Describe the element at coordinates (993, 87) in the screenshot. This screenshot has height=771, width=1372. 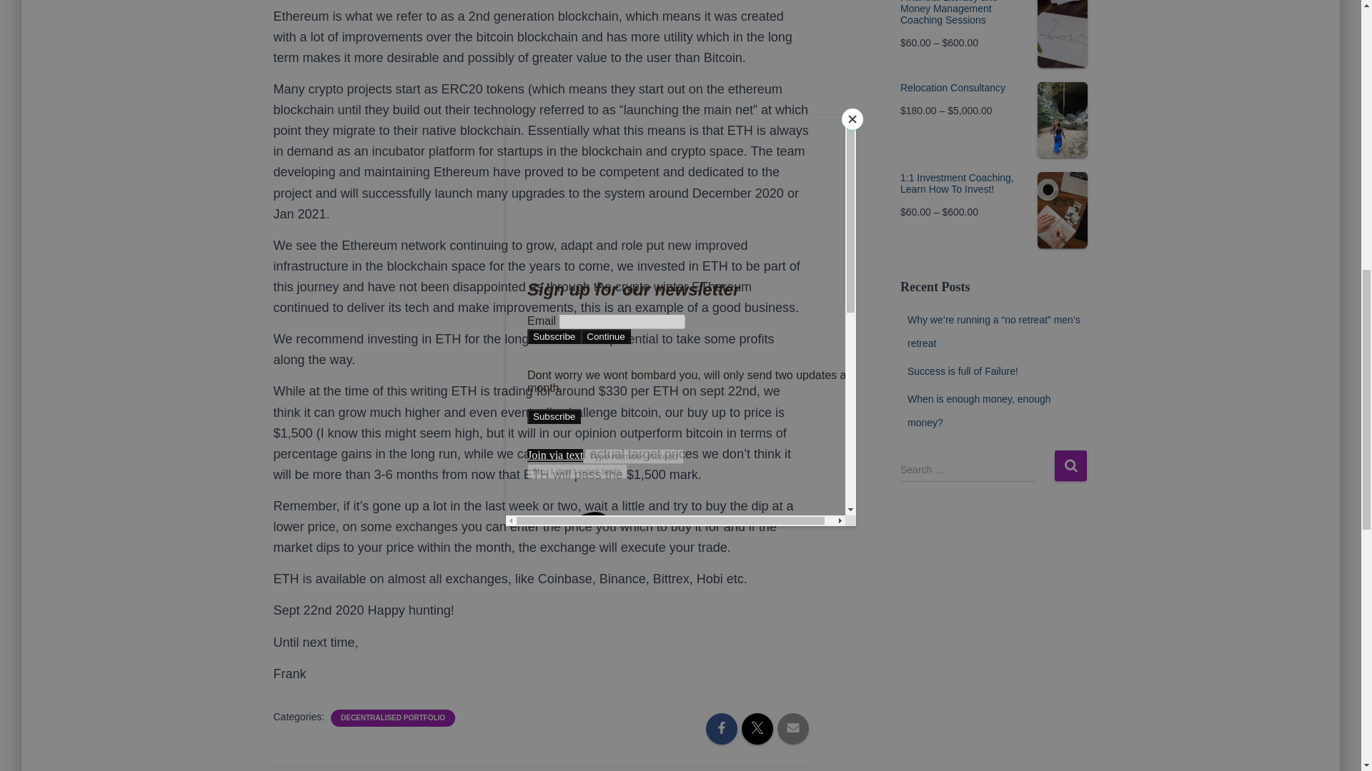
I see `Relocation Consultancy` at that location.